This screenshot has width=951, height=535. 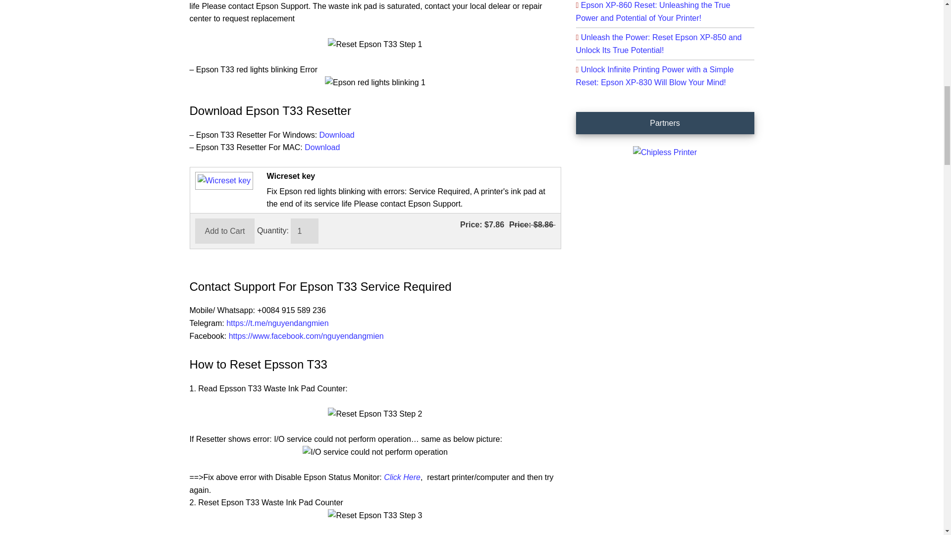 I want to click on Download, so click(x=337, y=135).